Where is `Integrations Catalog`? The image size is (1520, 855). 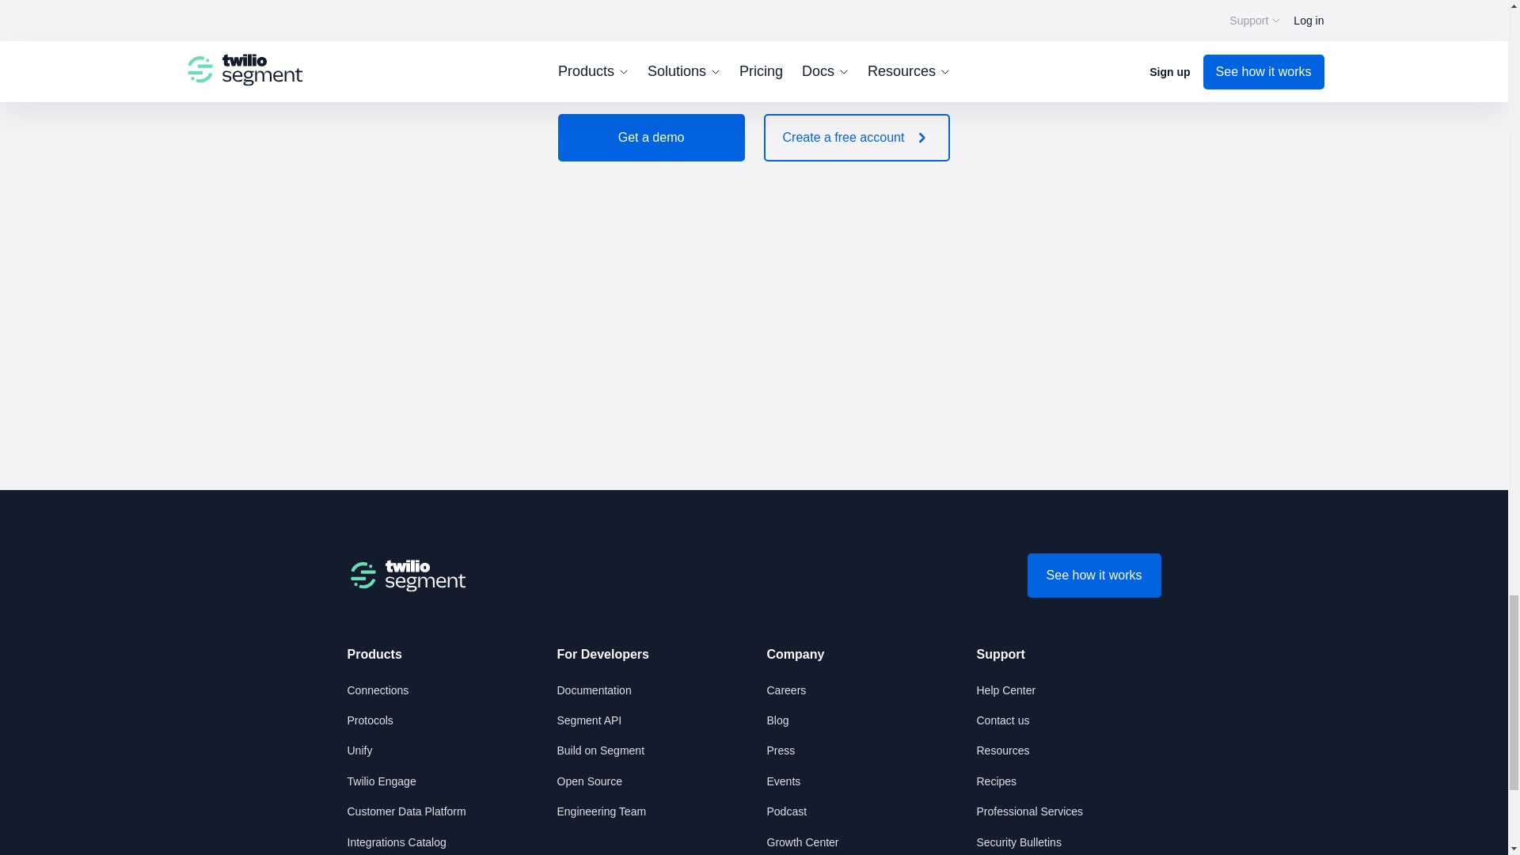
Integrations Catalog is located at coordinates (396, 842).